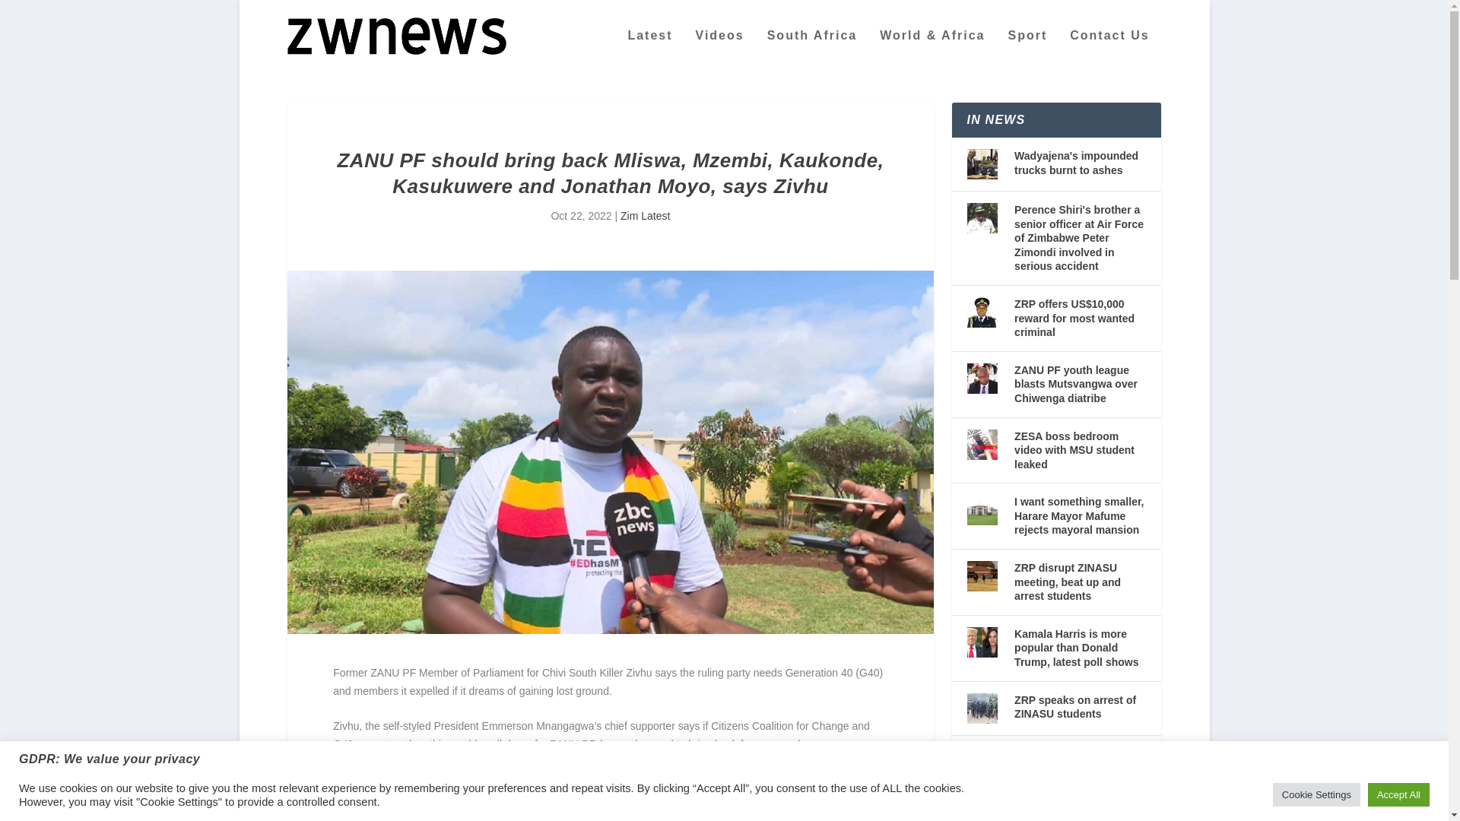 The width and height of the screenshot is (1460, 821). I want to click on Latest, so click(649, 50).